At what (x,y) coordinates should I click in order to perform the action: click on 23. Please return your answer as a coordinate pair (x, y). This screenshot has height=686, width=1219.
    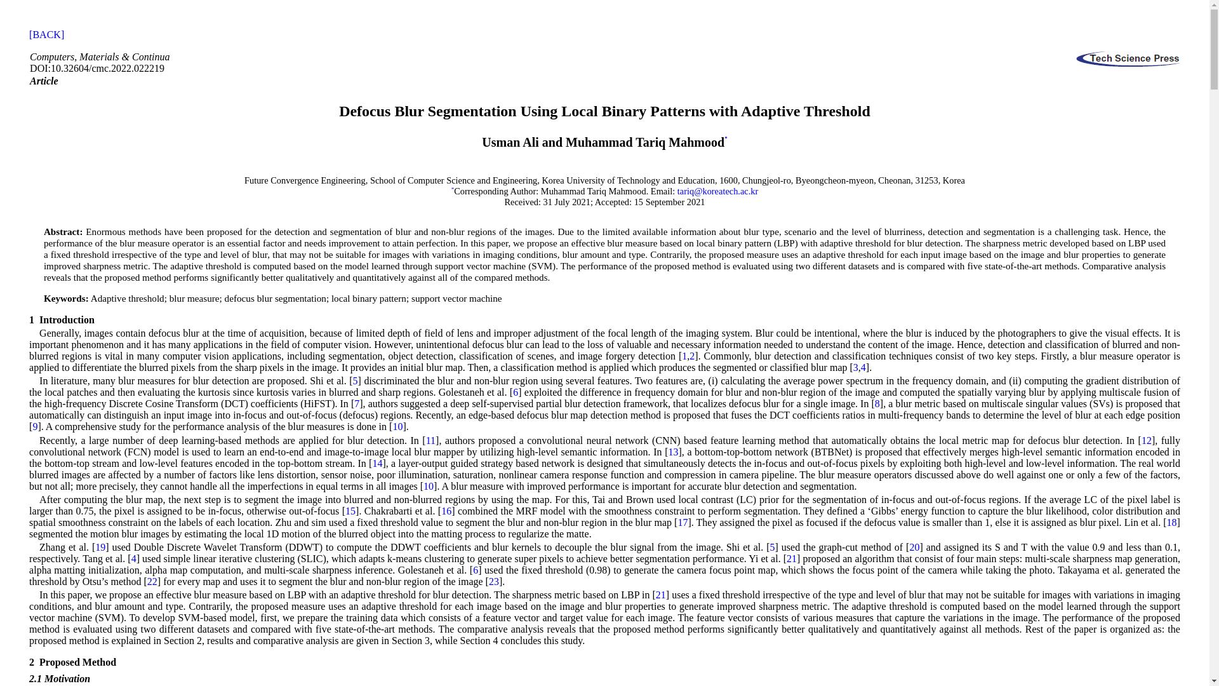
    Looking at the image, I should click on (493, 582).